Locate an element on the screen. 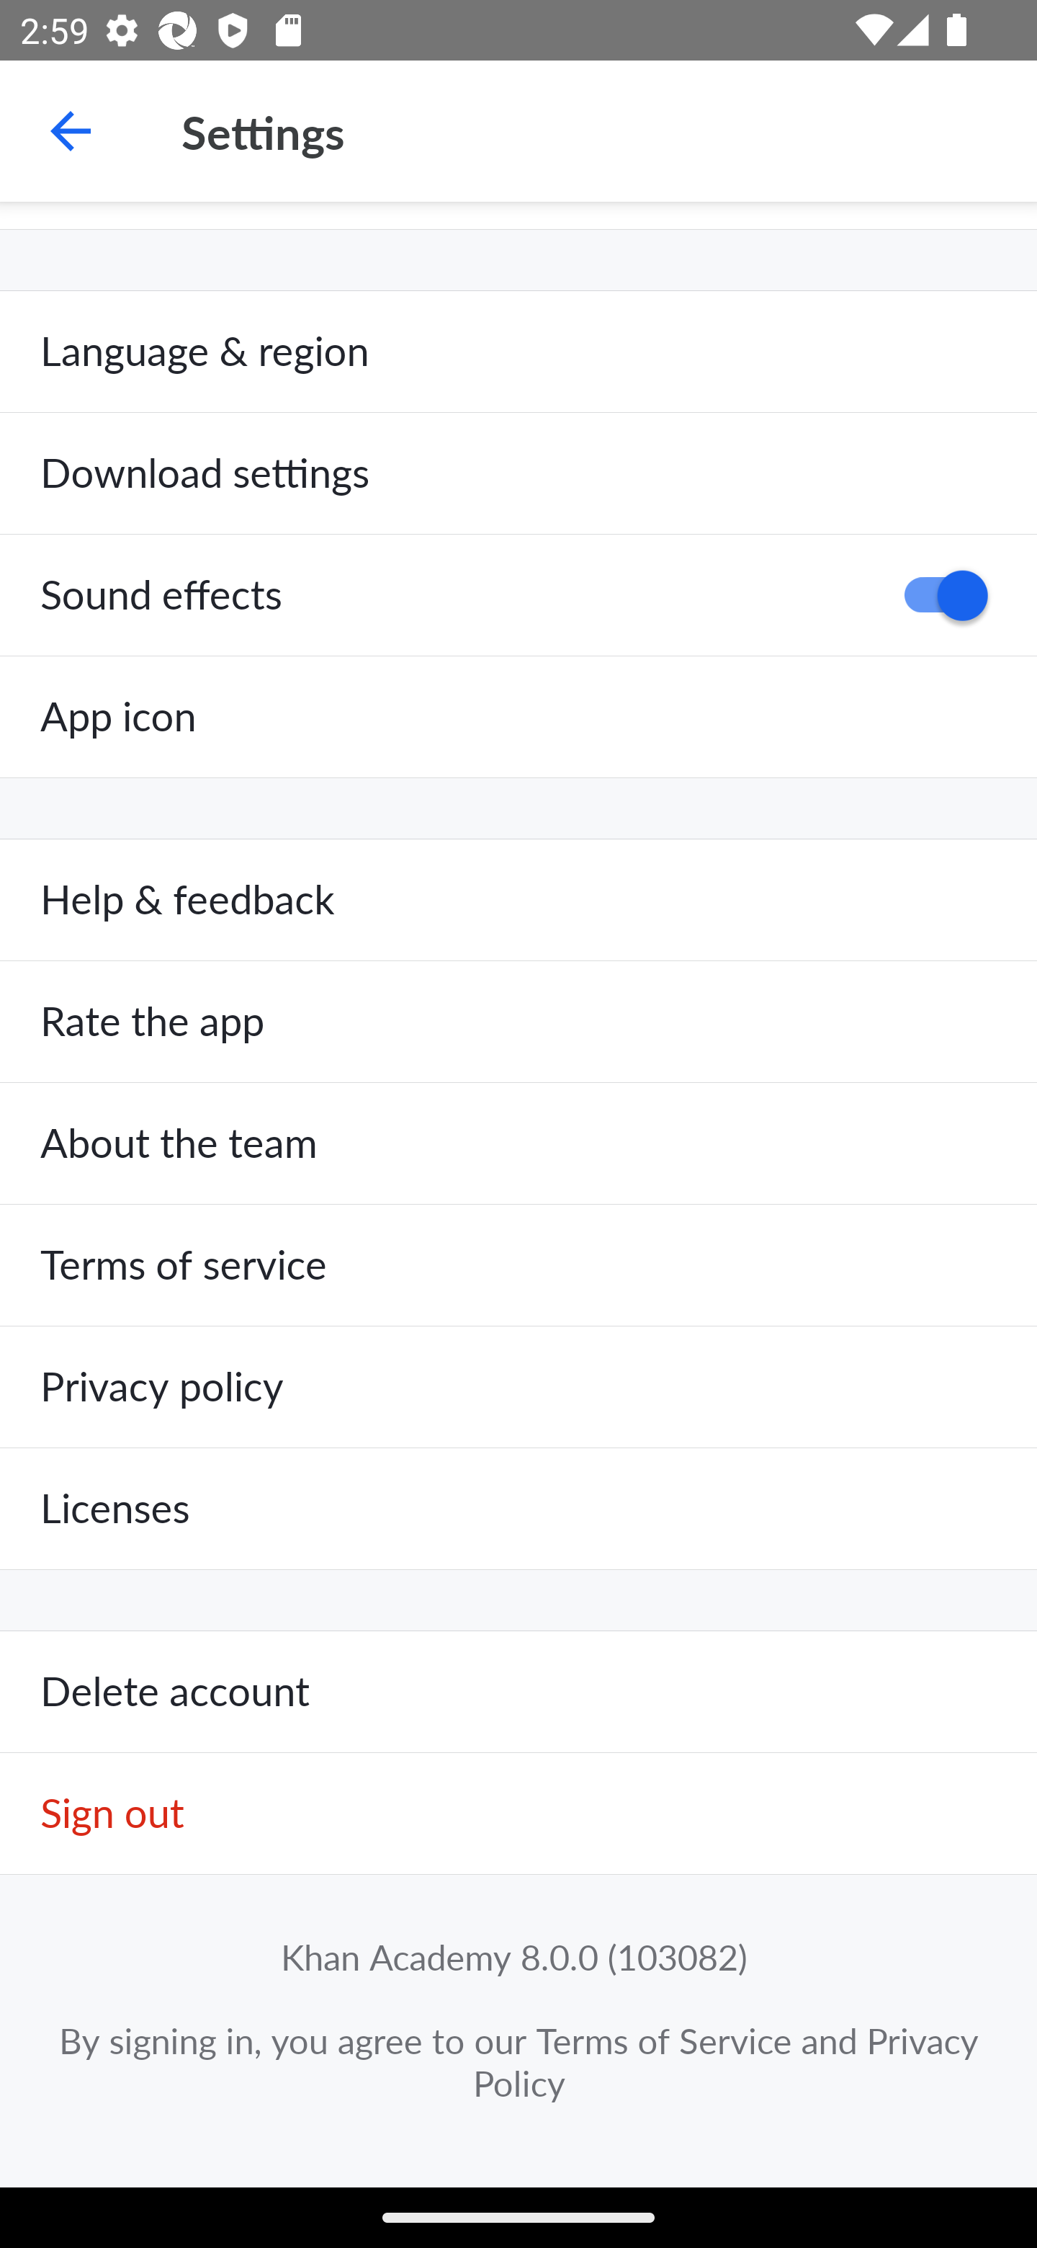 This screenshot has width=1037, height=2248. Delete account is located at coordinates (518, 1692).